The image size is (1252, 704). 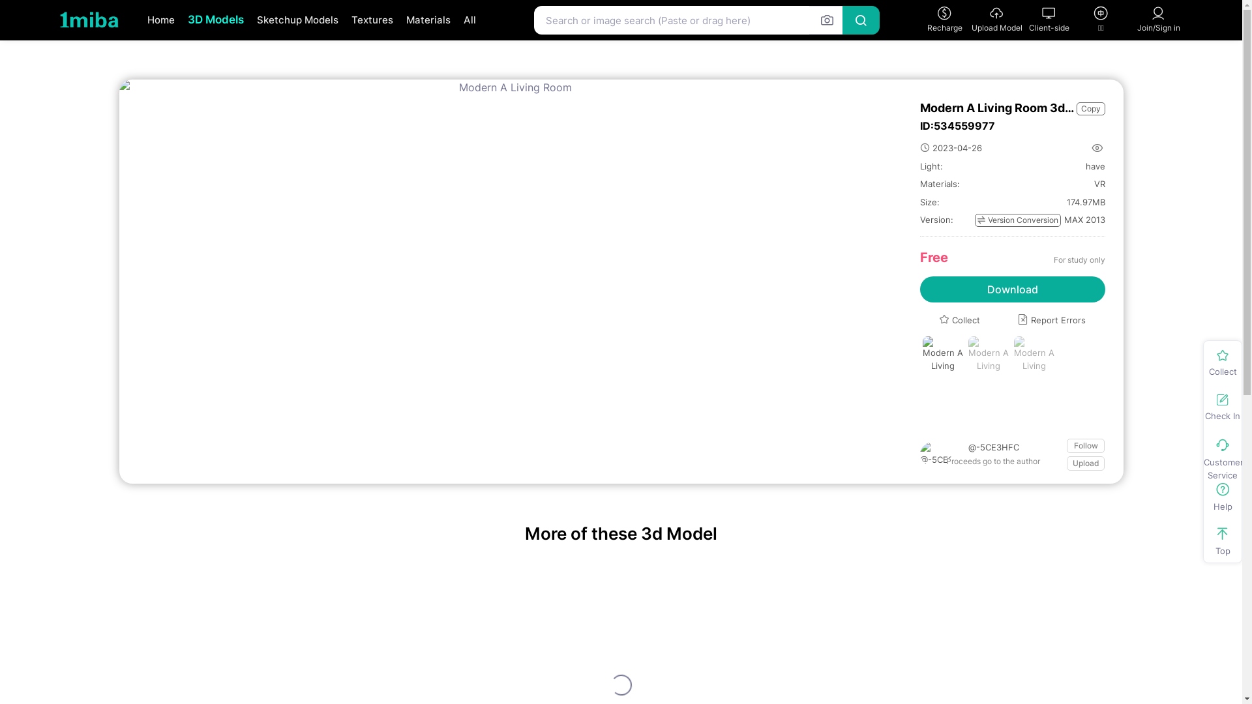 I want to click on Client-side, so click(x=1049, y=20).